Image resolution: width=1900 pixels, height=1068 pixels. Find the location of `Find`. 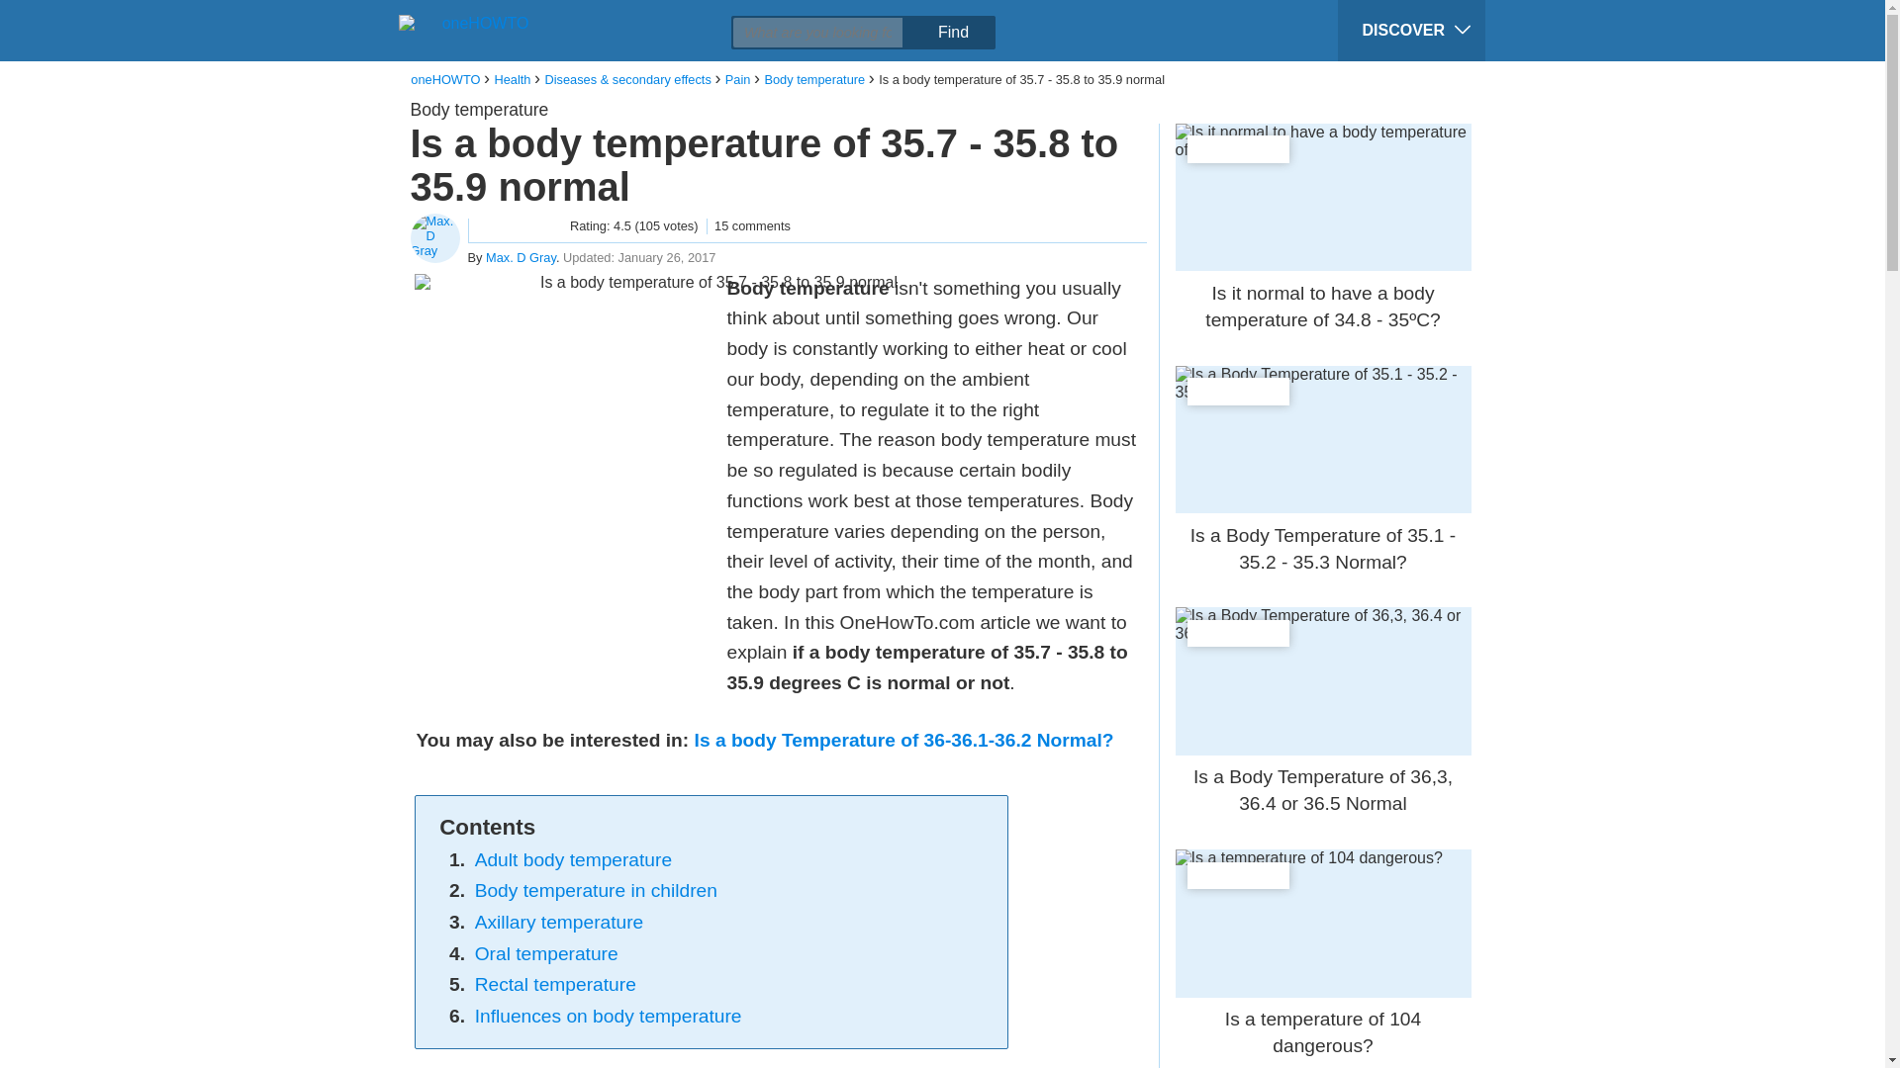

Find is located at coordinates (952, 32).